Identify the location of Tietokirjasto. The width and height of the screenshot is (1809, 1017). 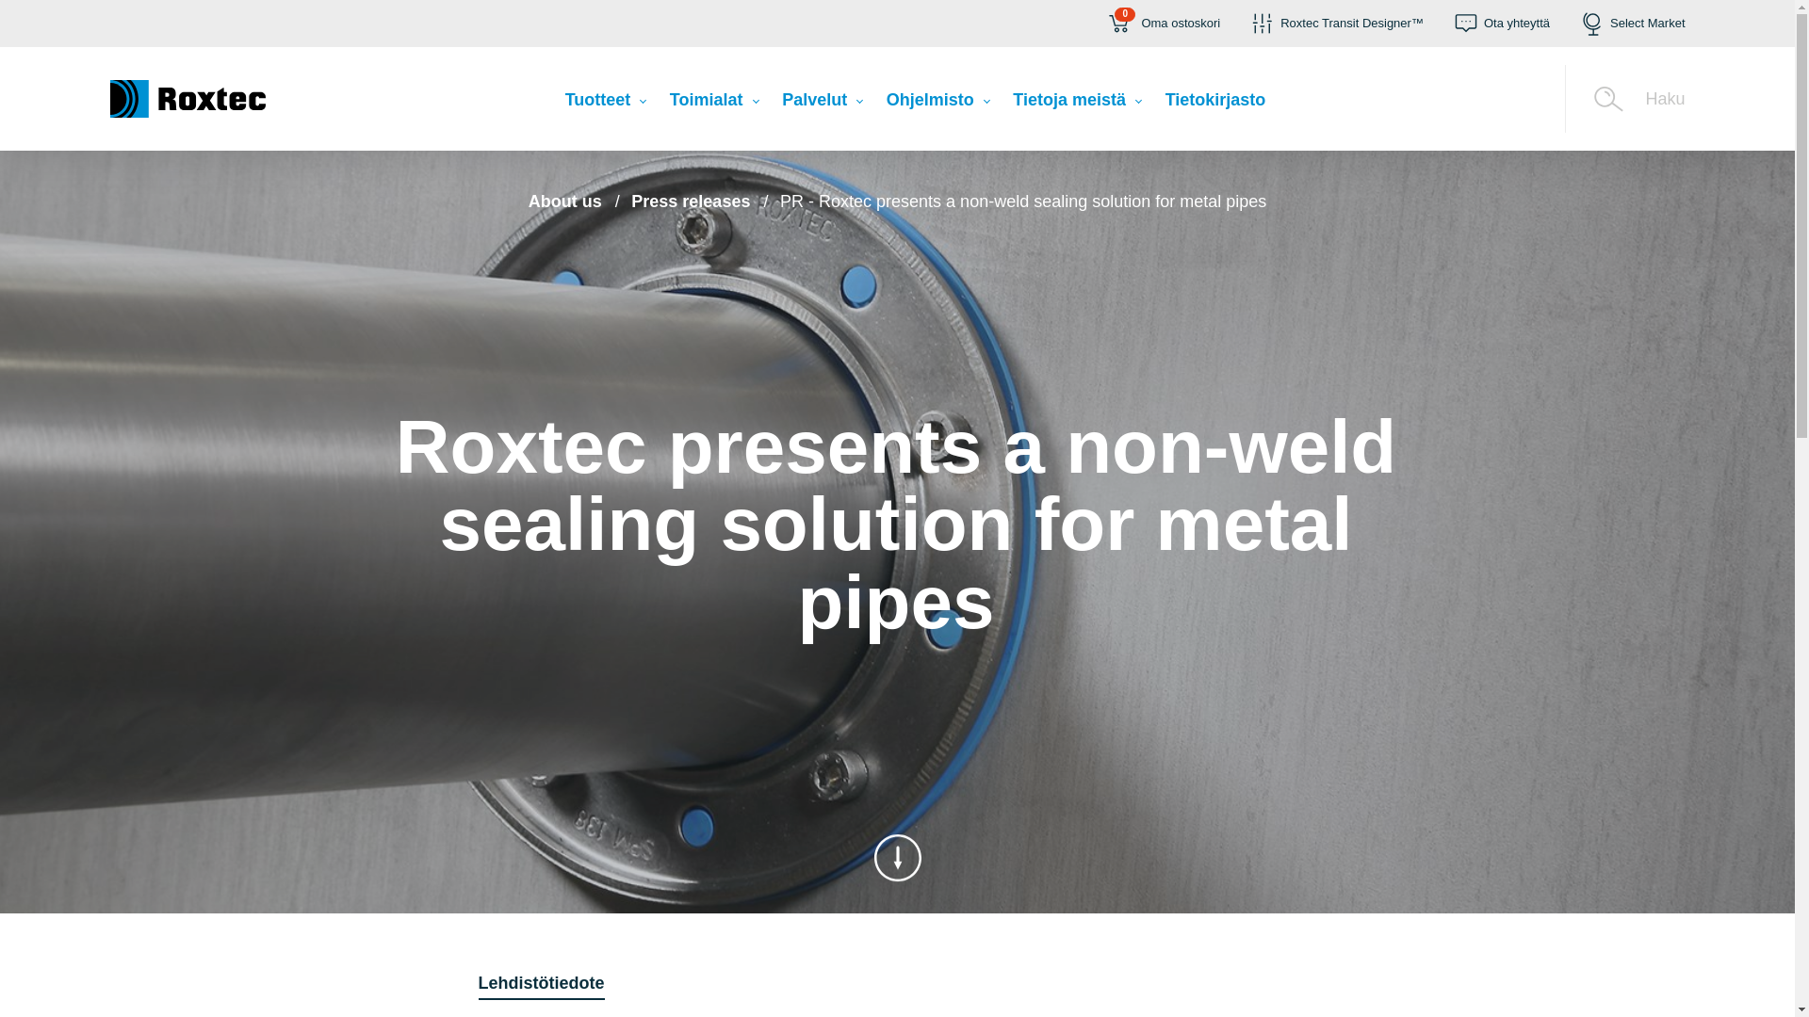
(1624, 99).